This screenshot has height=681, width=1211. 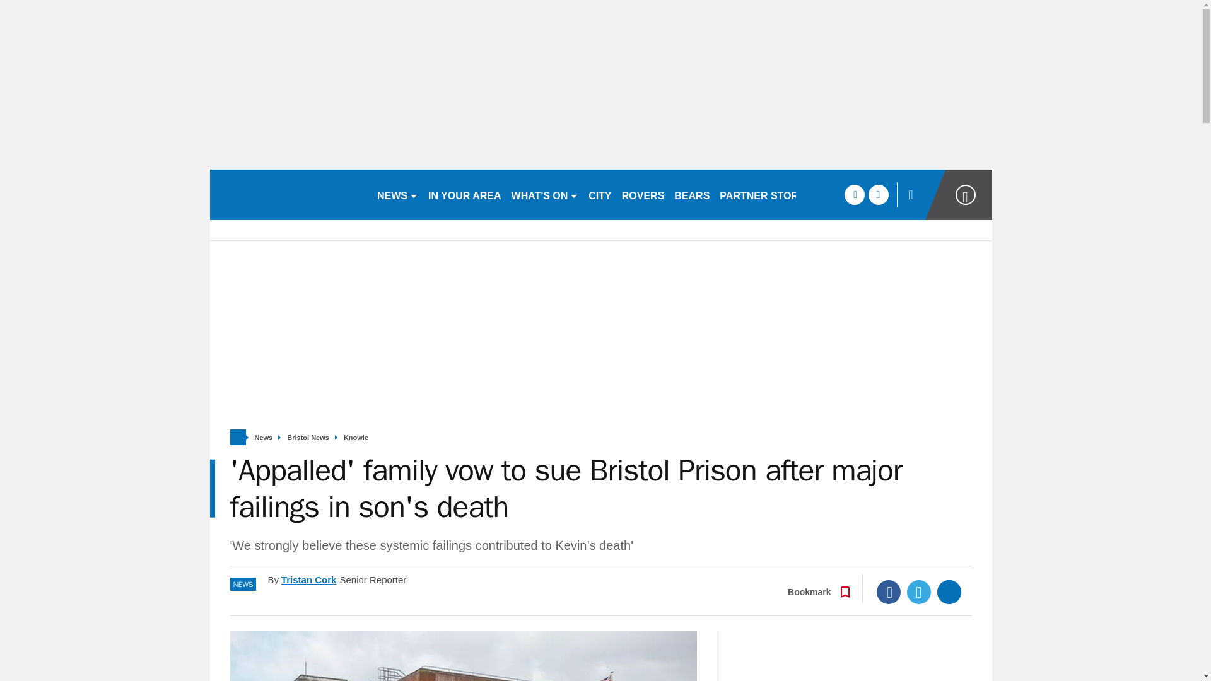 What do you see at coordinates (919, 591) in the screenshot?
I see `Twitter` at bounding box center [919, 591].